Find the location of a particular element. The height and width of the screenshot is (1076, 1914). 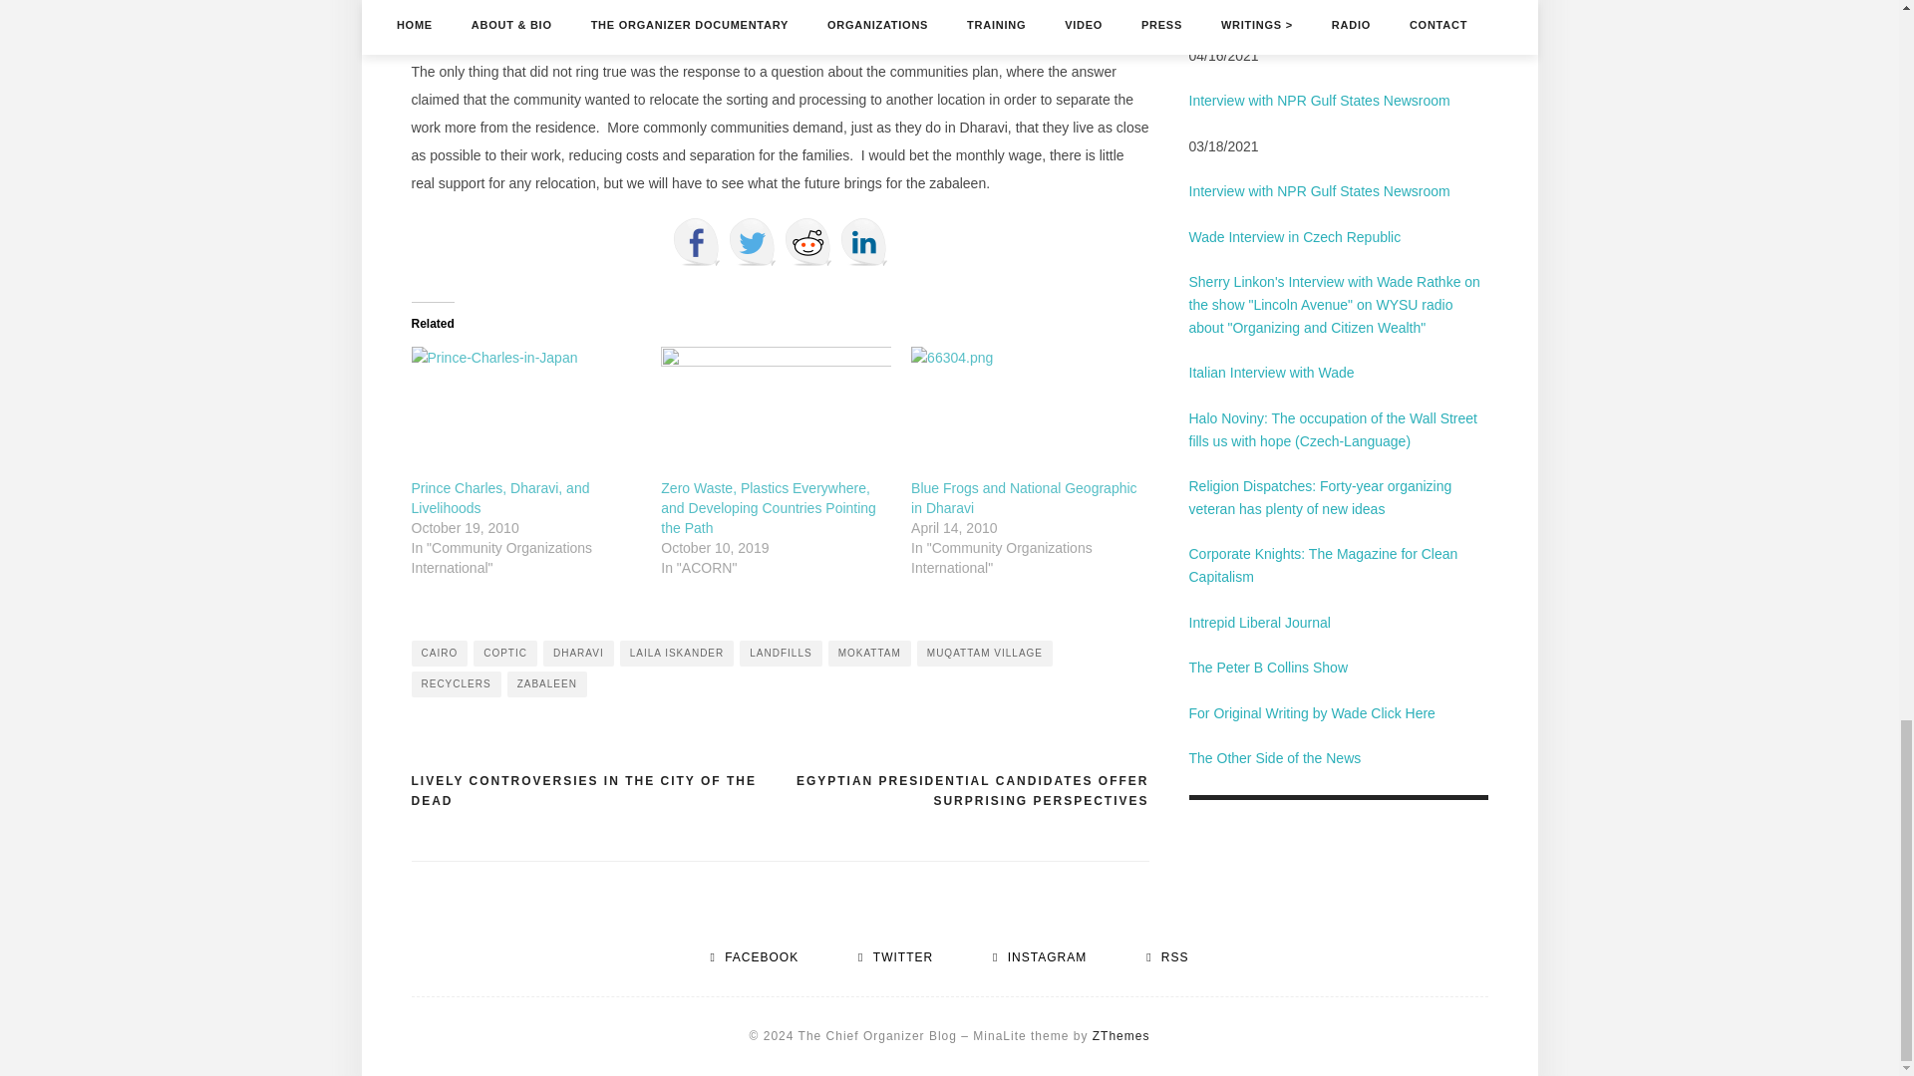

DHARAVI is located at coordinates (578, 653).